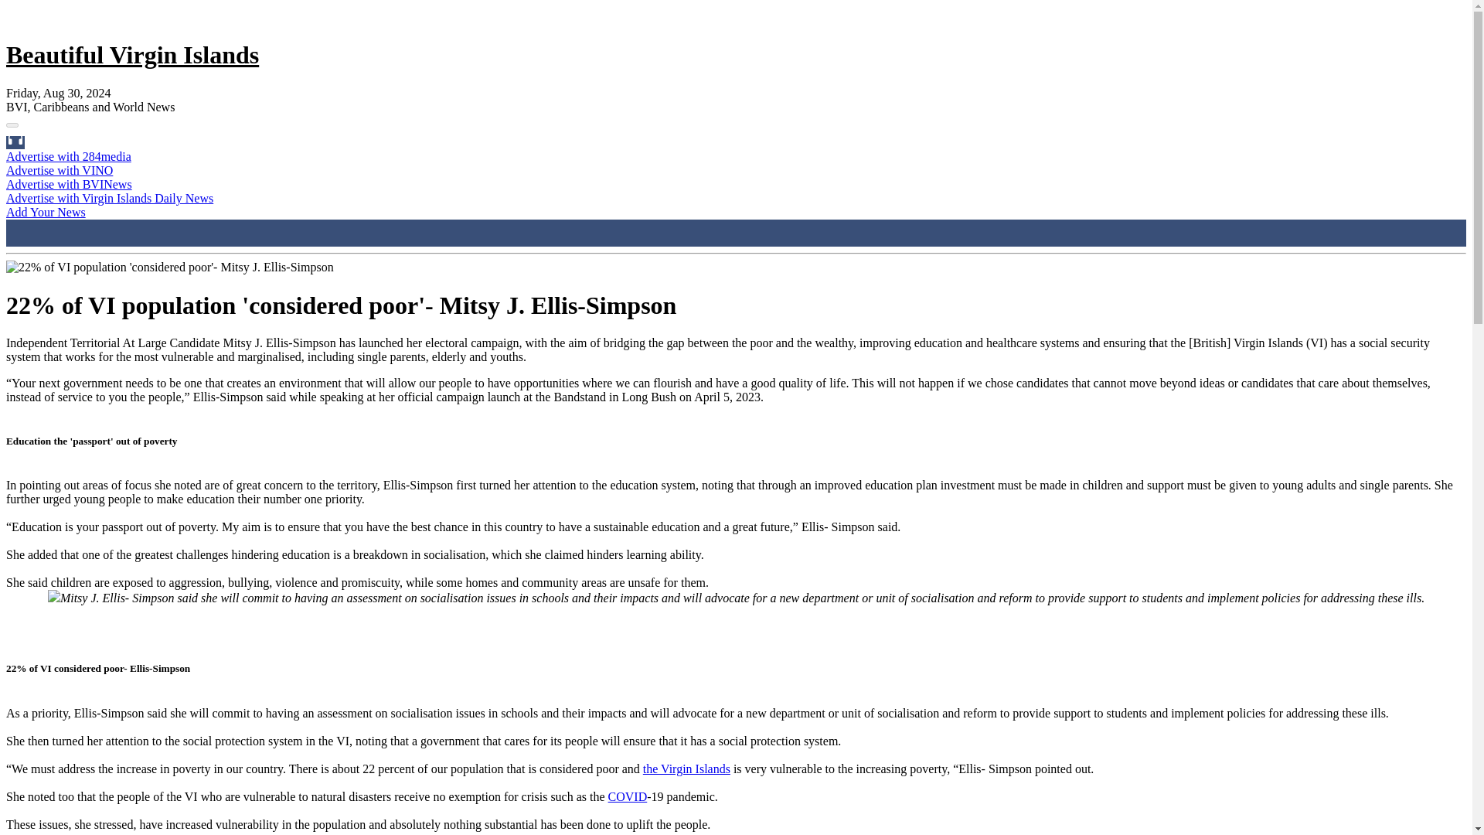 The height and width of the screenshot is (835, 1484). What do you see at coordinates (46, 212) in the screenshot?
I see `Add Your News` at bounding box center [46, 212].